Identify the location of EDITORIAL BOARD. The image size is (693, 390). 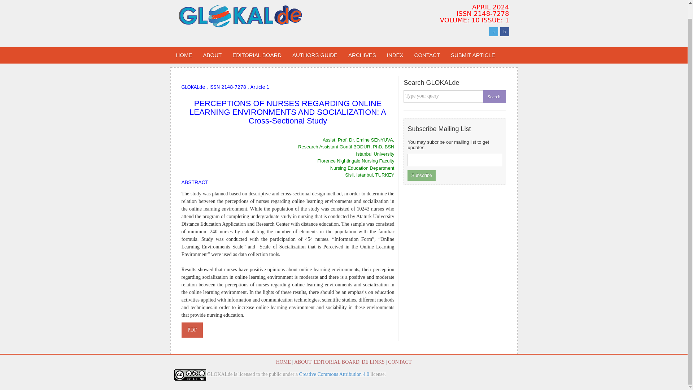
(257, 55).